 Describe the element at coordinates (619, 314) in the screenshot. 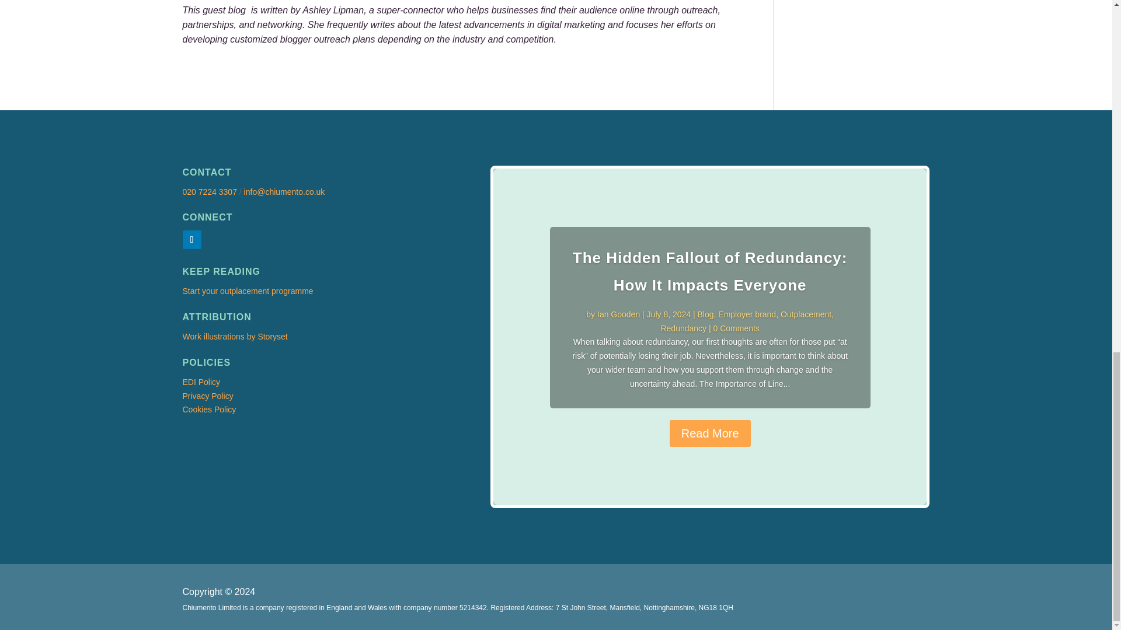

I see `Ian Gooden` at that location.